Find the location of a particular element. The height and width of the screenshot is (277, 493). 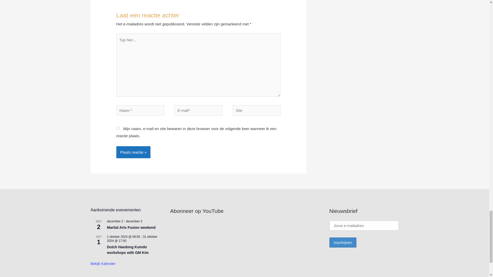

yes is located at coordinates (118, 128).